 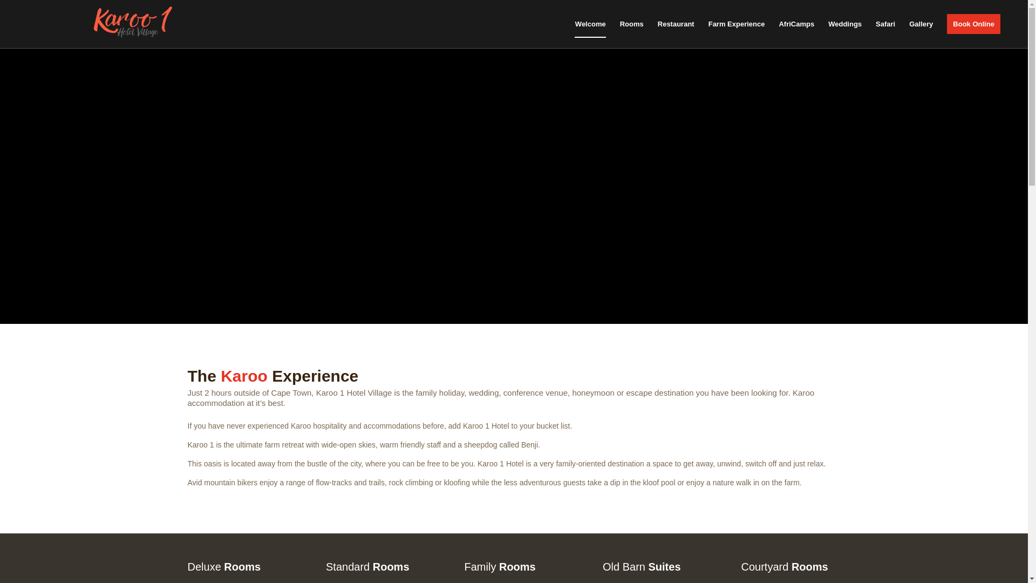 What do you see at coordinates (642, 566) in the screenshot?
I see `Old Barn Suites` at bounding box center [642, 566].